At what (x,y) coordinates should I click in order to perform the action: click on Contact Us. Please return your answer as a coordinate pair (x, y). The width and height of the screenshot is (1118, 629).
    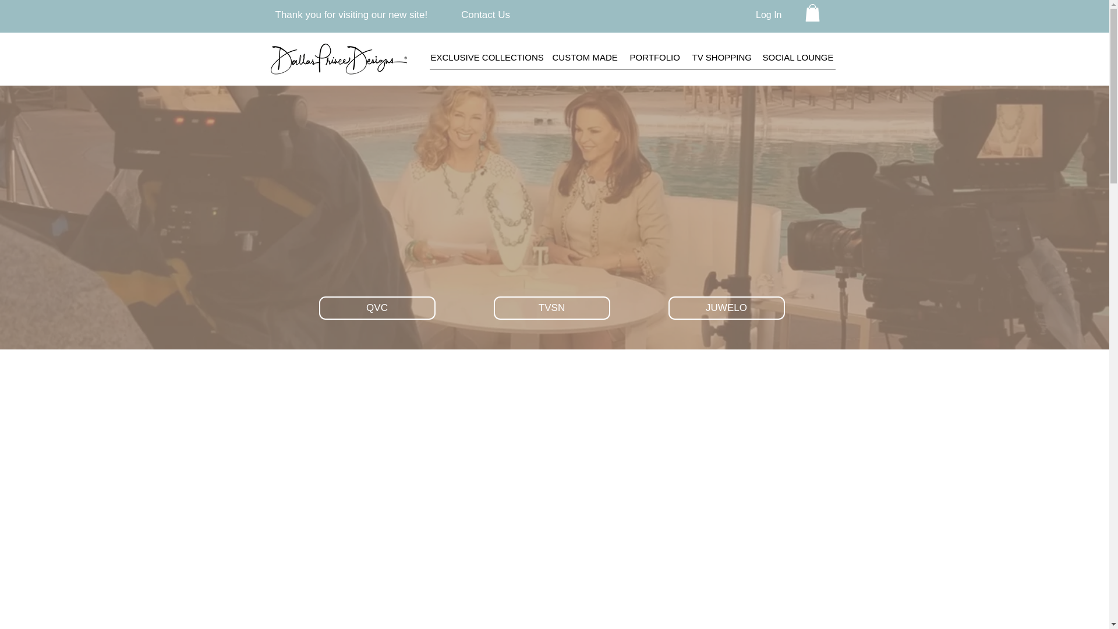
    Looking at the image, I should click on (485, 15).